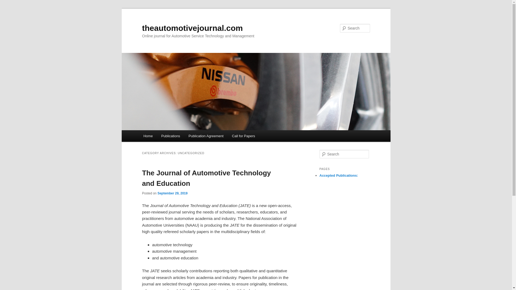  Describe the element at coordinates (206, 136) in the screenshot. I see `Publication Agreement` at that location.